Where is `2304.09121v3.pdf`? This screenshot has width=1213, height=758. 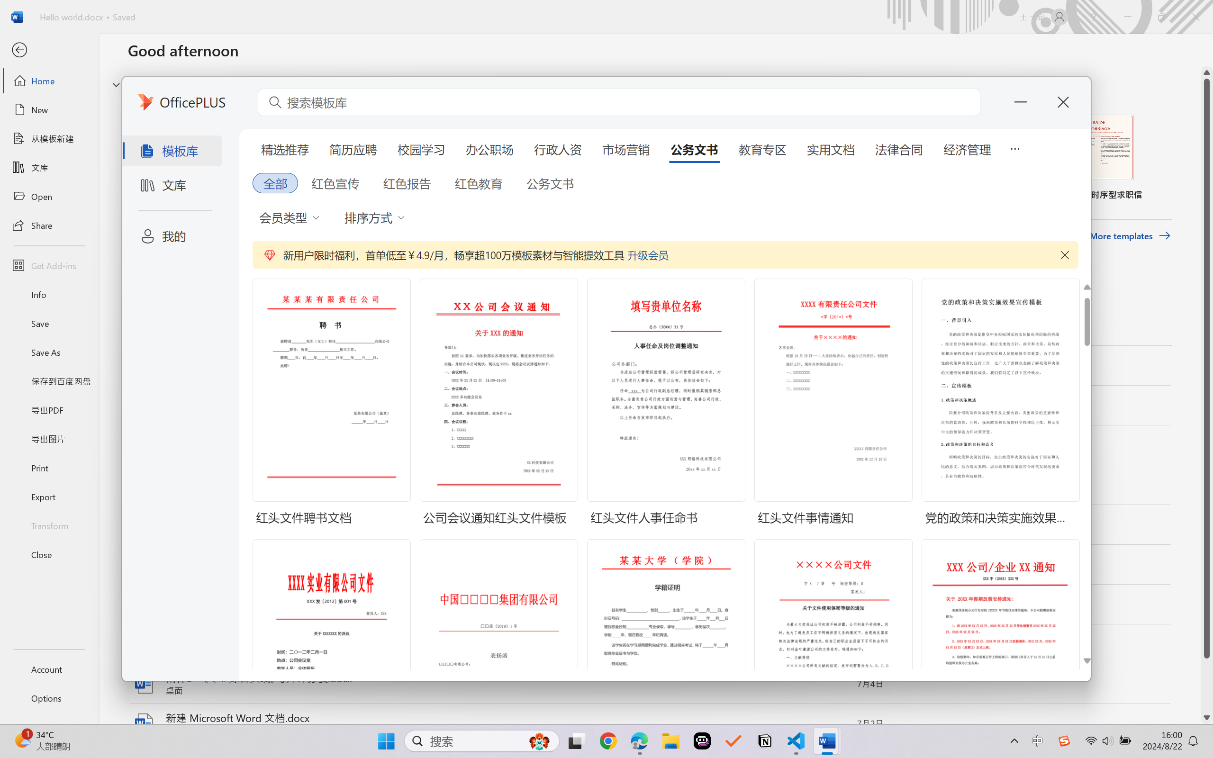
2304.09121v3.pdf is located at coordinates (1062, 25).